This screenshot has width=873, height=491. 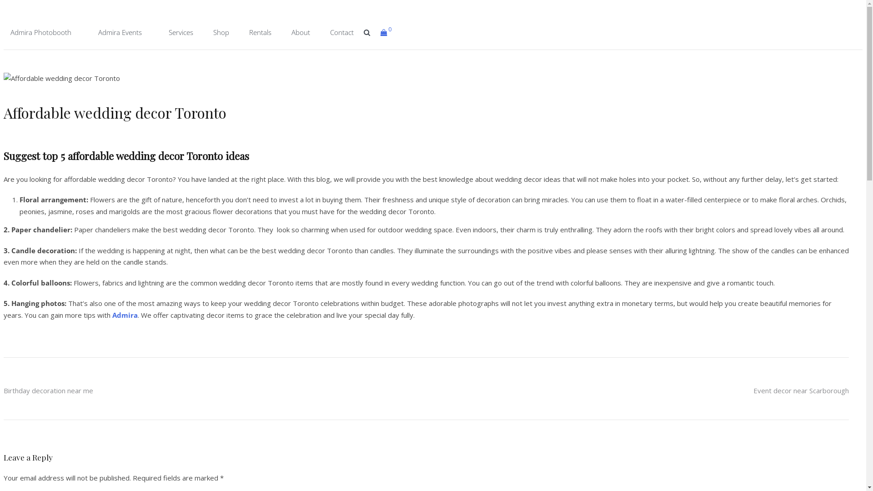 What do you see at coordinates (149, 53) in the screenshot?
I see `Events` at bounding box center [149, 53].